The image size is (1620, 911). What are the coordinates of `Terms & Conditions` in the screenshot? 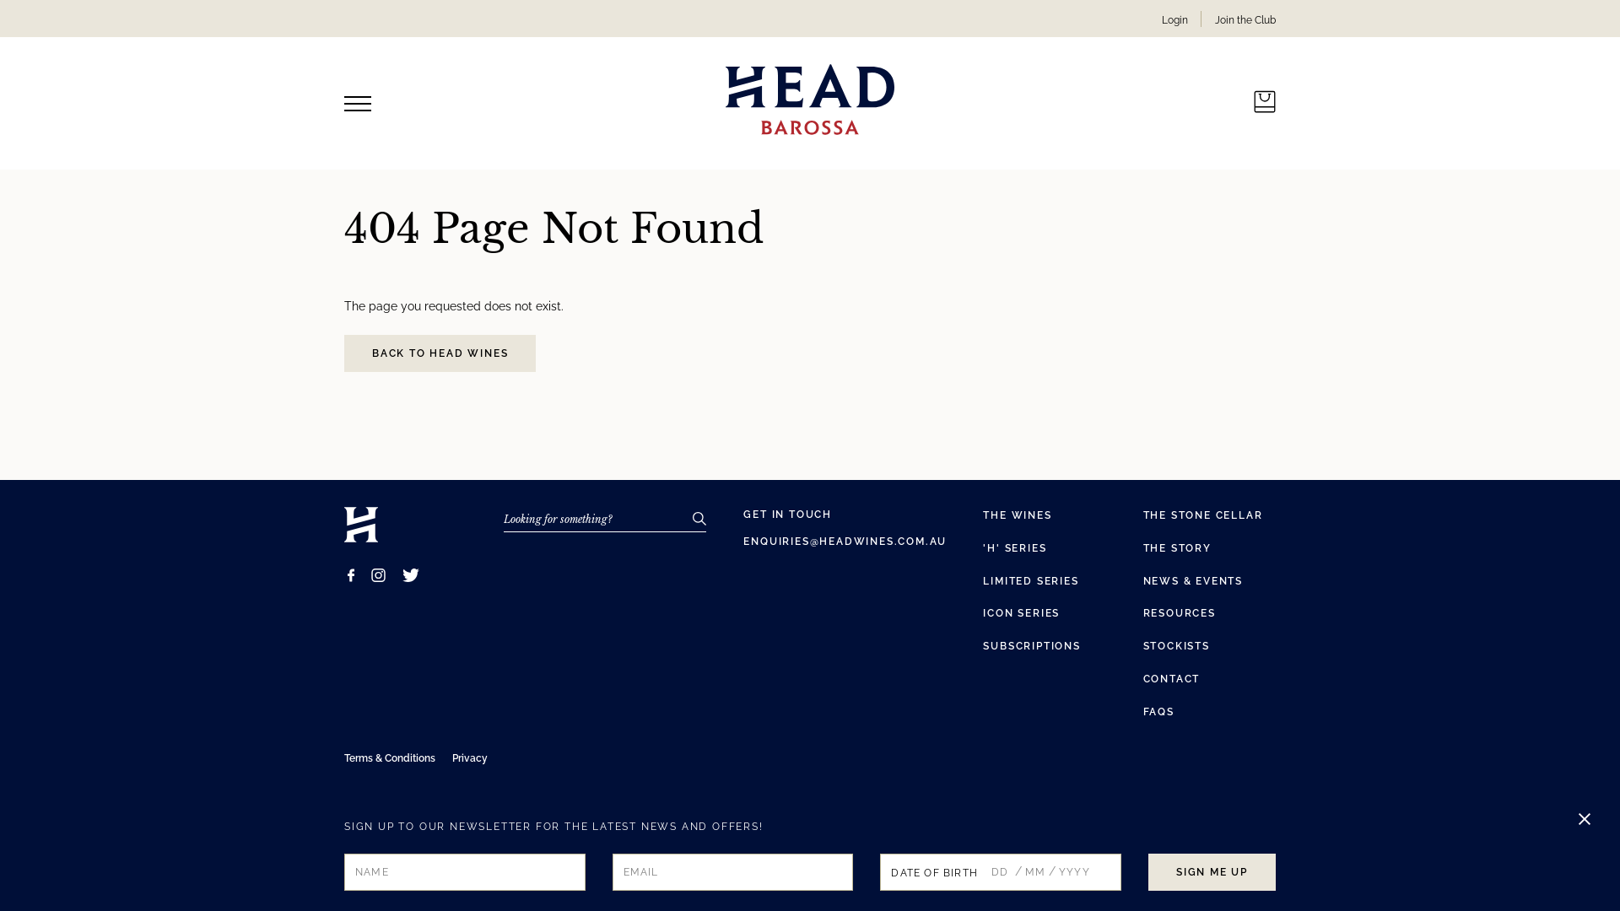 It's located at (390, 758).